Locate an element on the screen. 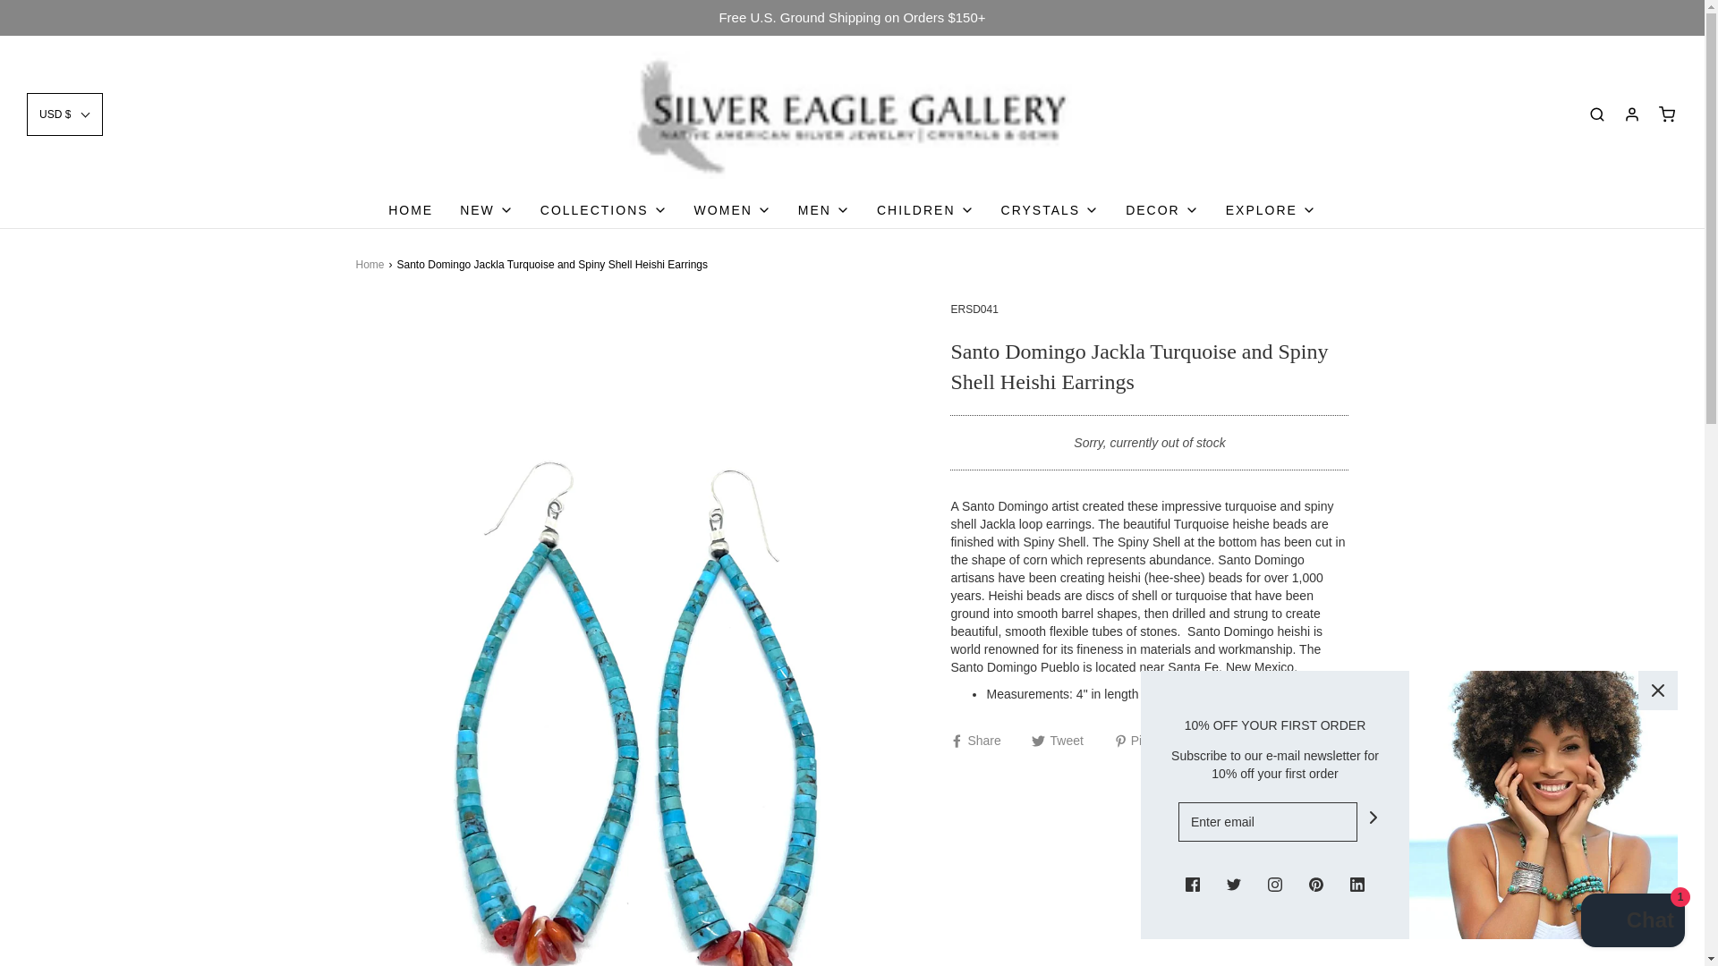 The width and height of the screenshot is (1718, 966). COLLECTIONS is located at coordinates (604, 209).